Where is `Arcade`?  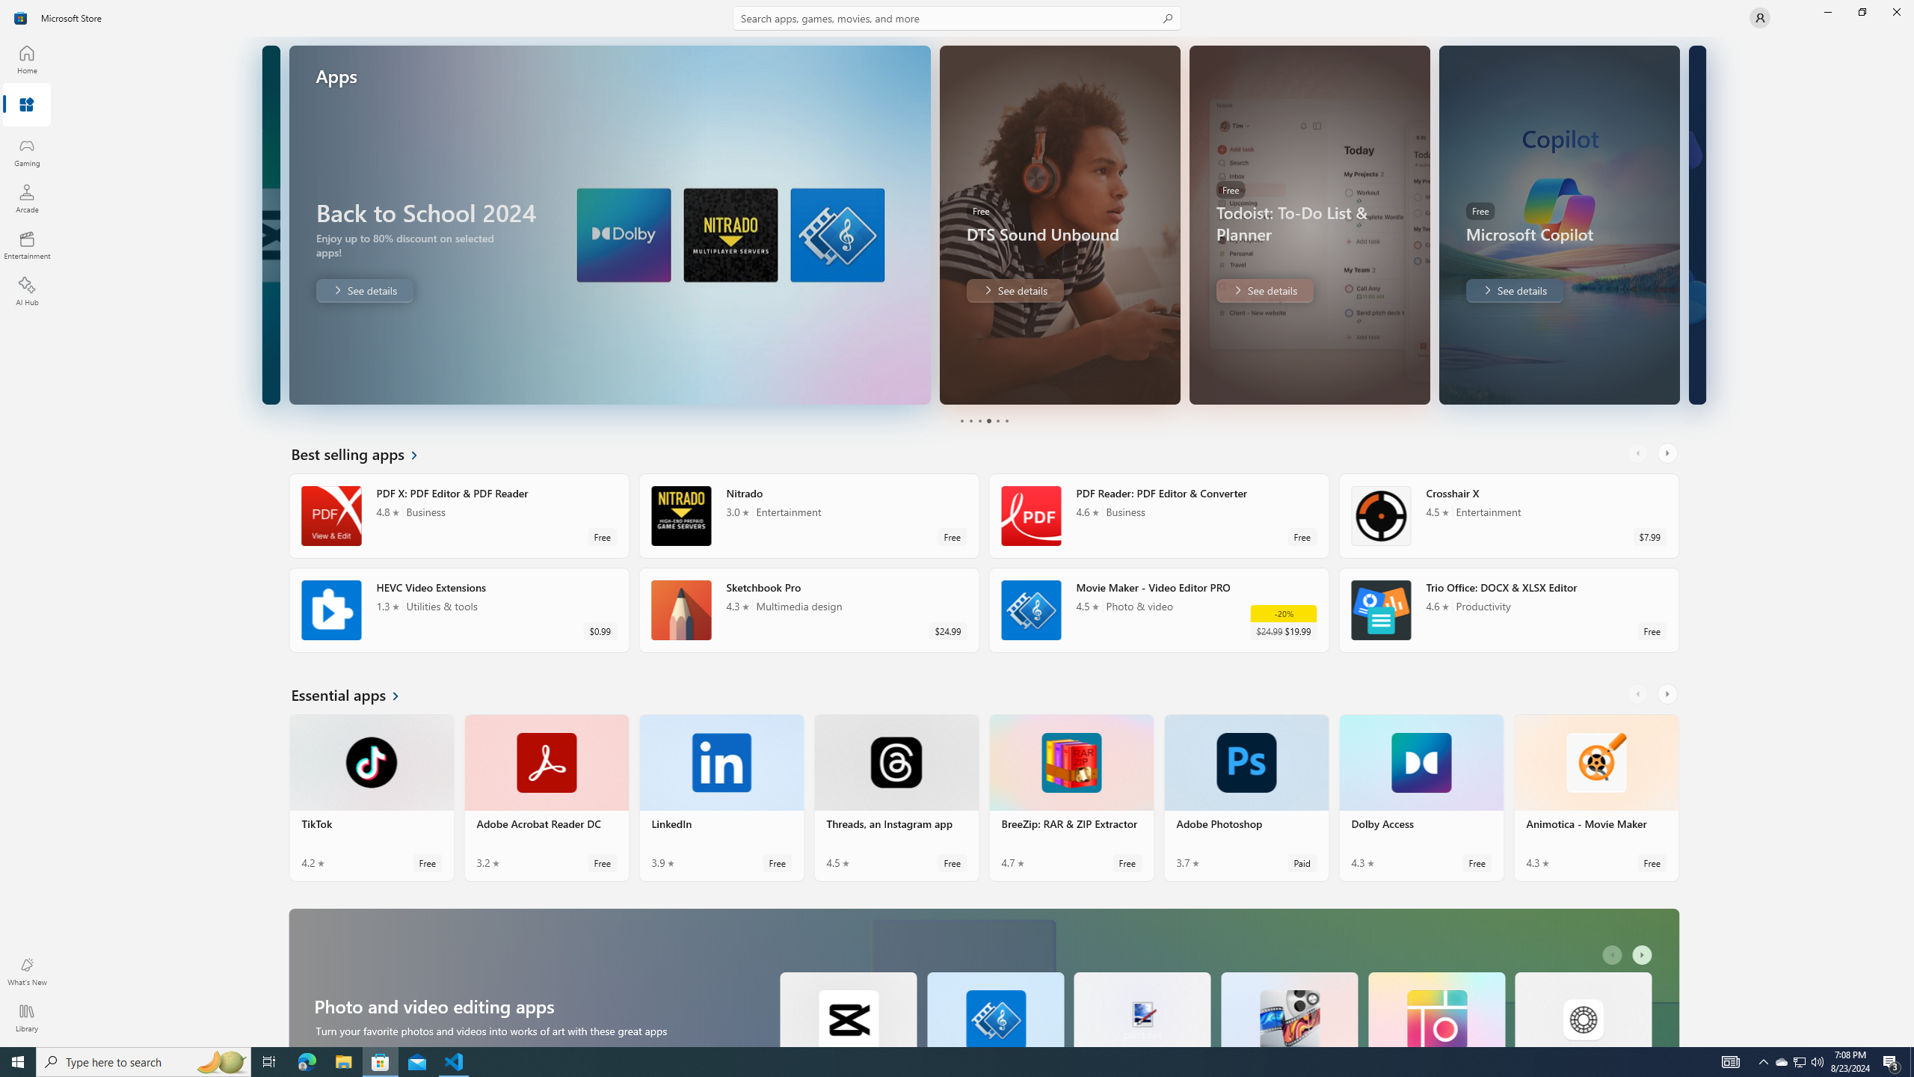 Arcade is located at coordinates (27, 198).